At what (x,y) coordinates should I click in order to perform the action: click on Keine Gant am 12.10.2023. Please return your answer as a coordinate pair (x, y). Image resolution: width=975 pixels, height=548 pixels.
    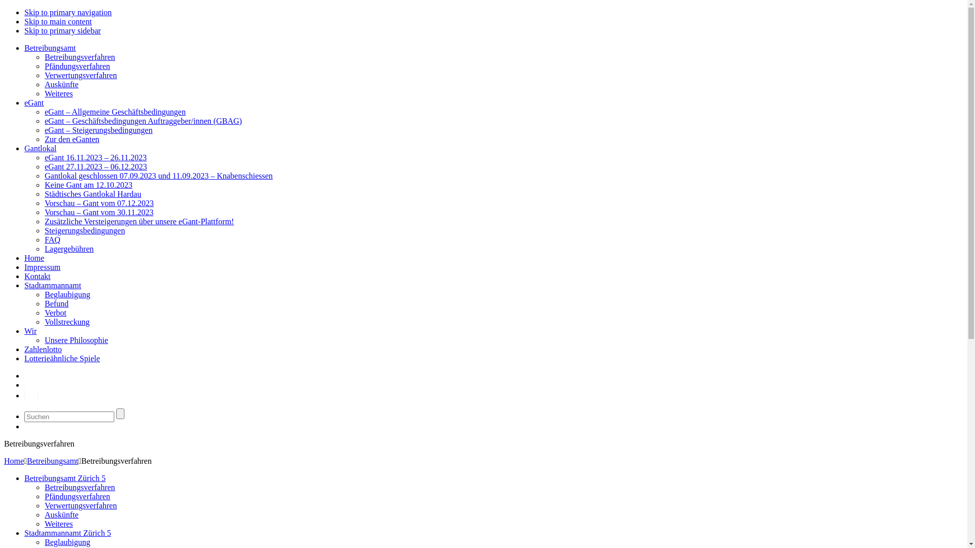
    Looking at the image, I should click on (88, 185).